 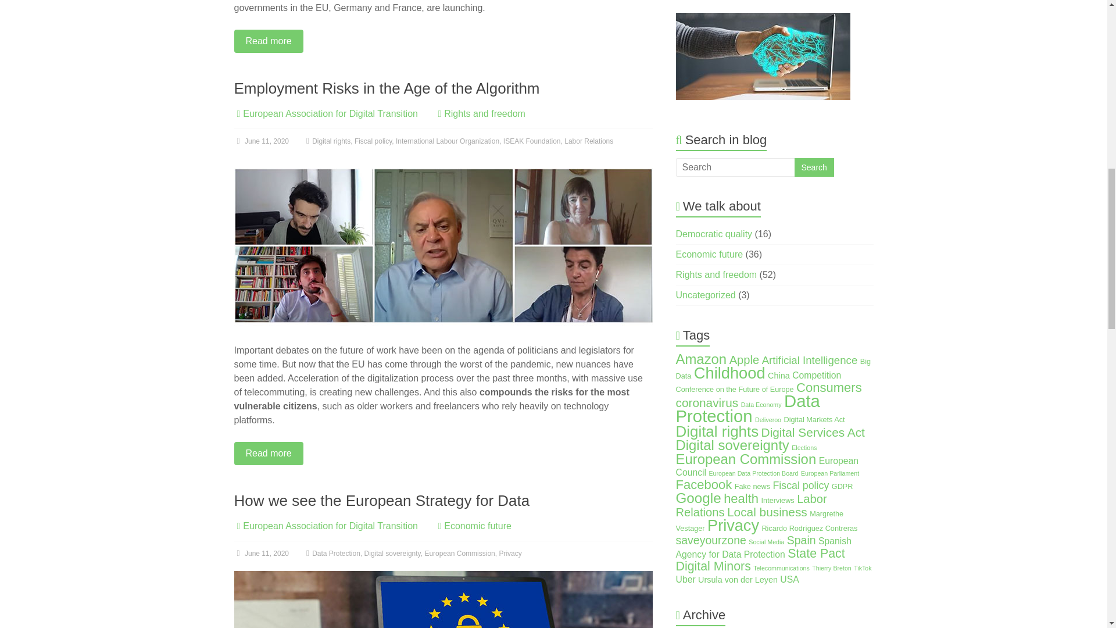 What do you see at coordinates (448, 141) in the screenshot?
I see `International Labour Organization` at bounding box center [448, 141].